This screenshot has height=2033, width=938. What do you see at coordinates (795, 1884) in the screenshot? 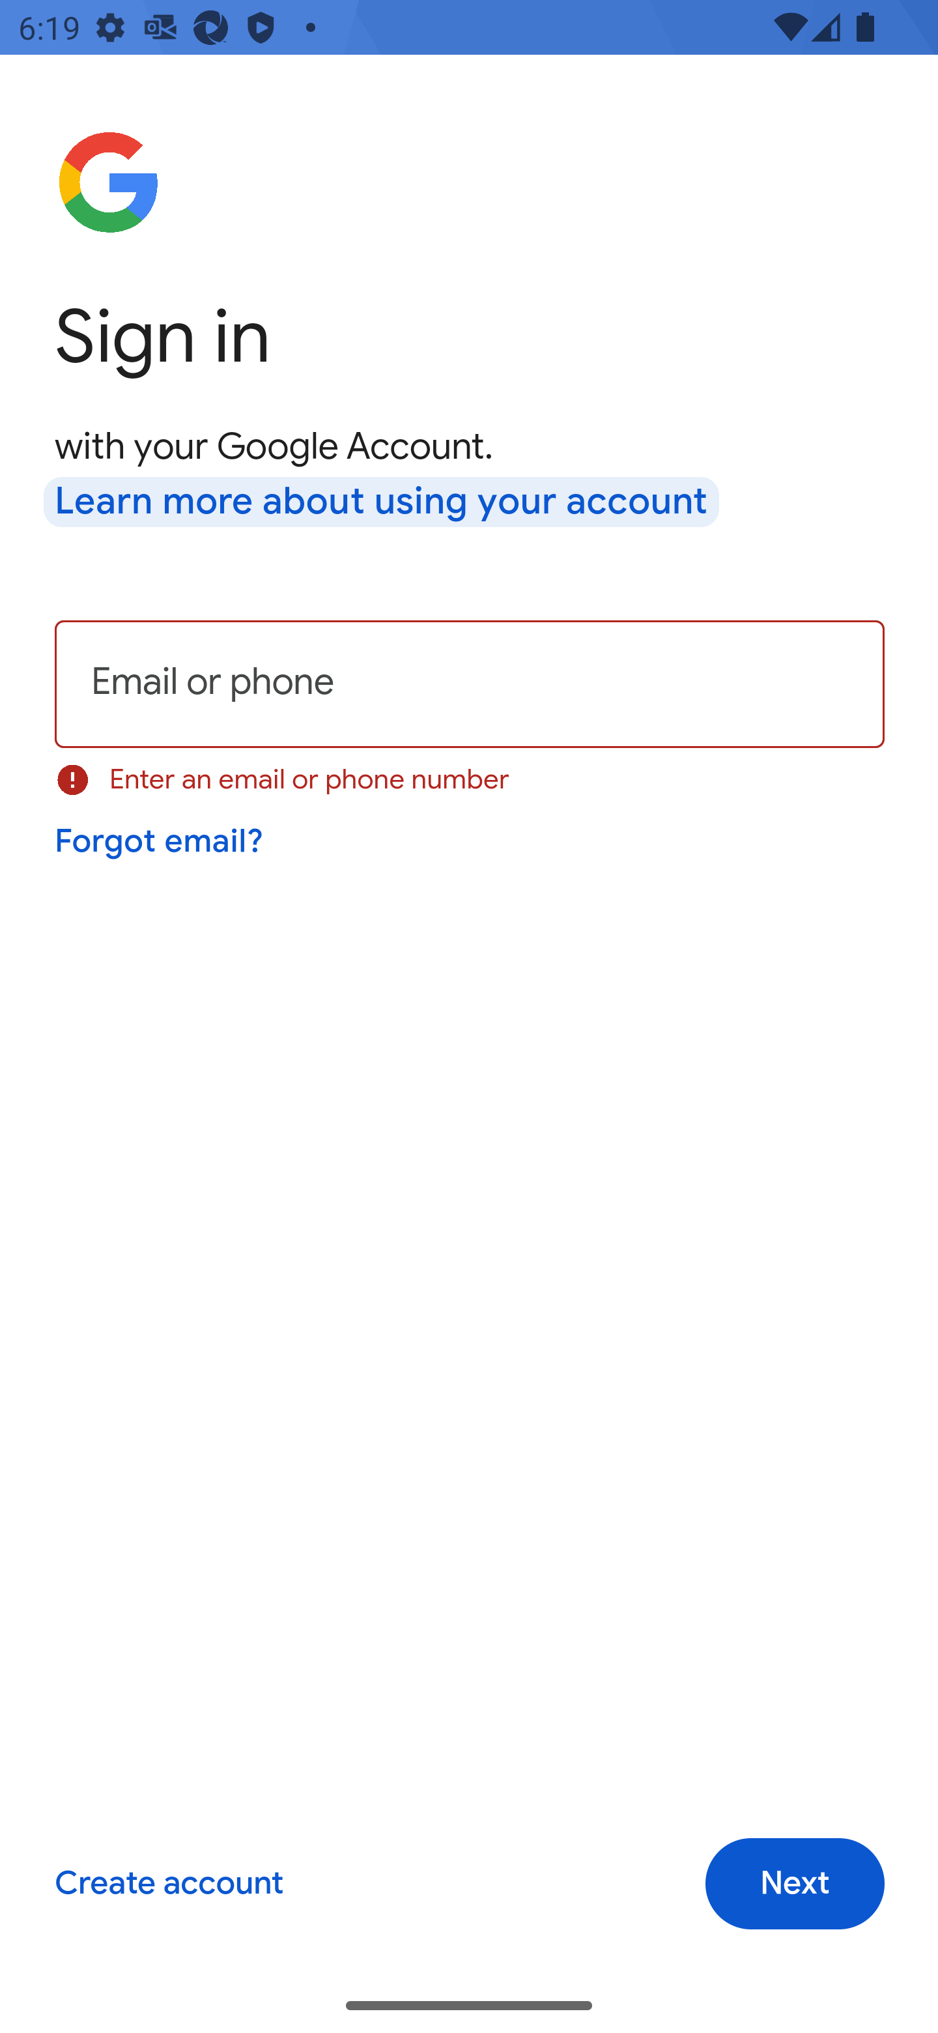
I see `Next` at bounding box center [795, 1884].